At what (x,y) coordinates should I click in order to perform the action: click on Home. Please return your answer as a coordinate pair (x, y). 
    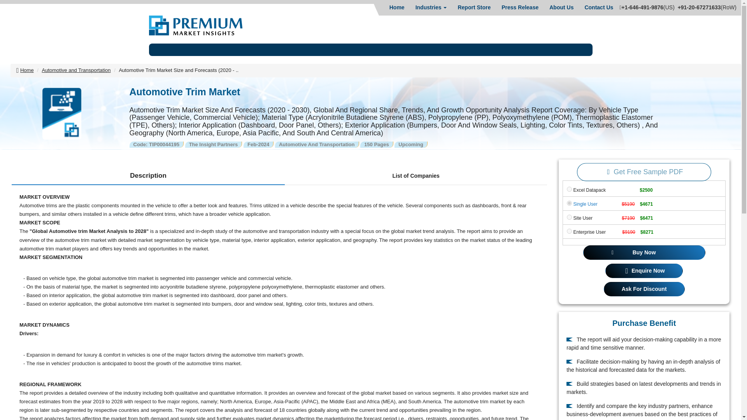
    Looking at the image, I should click on (397, 7).